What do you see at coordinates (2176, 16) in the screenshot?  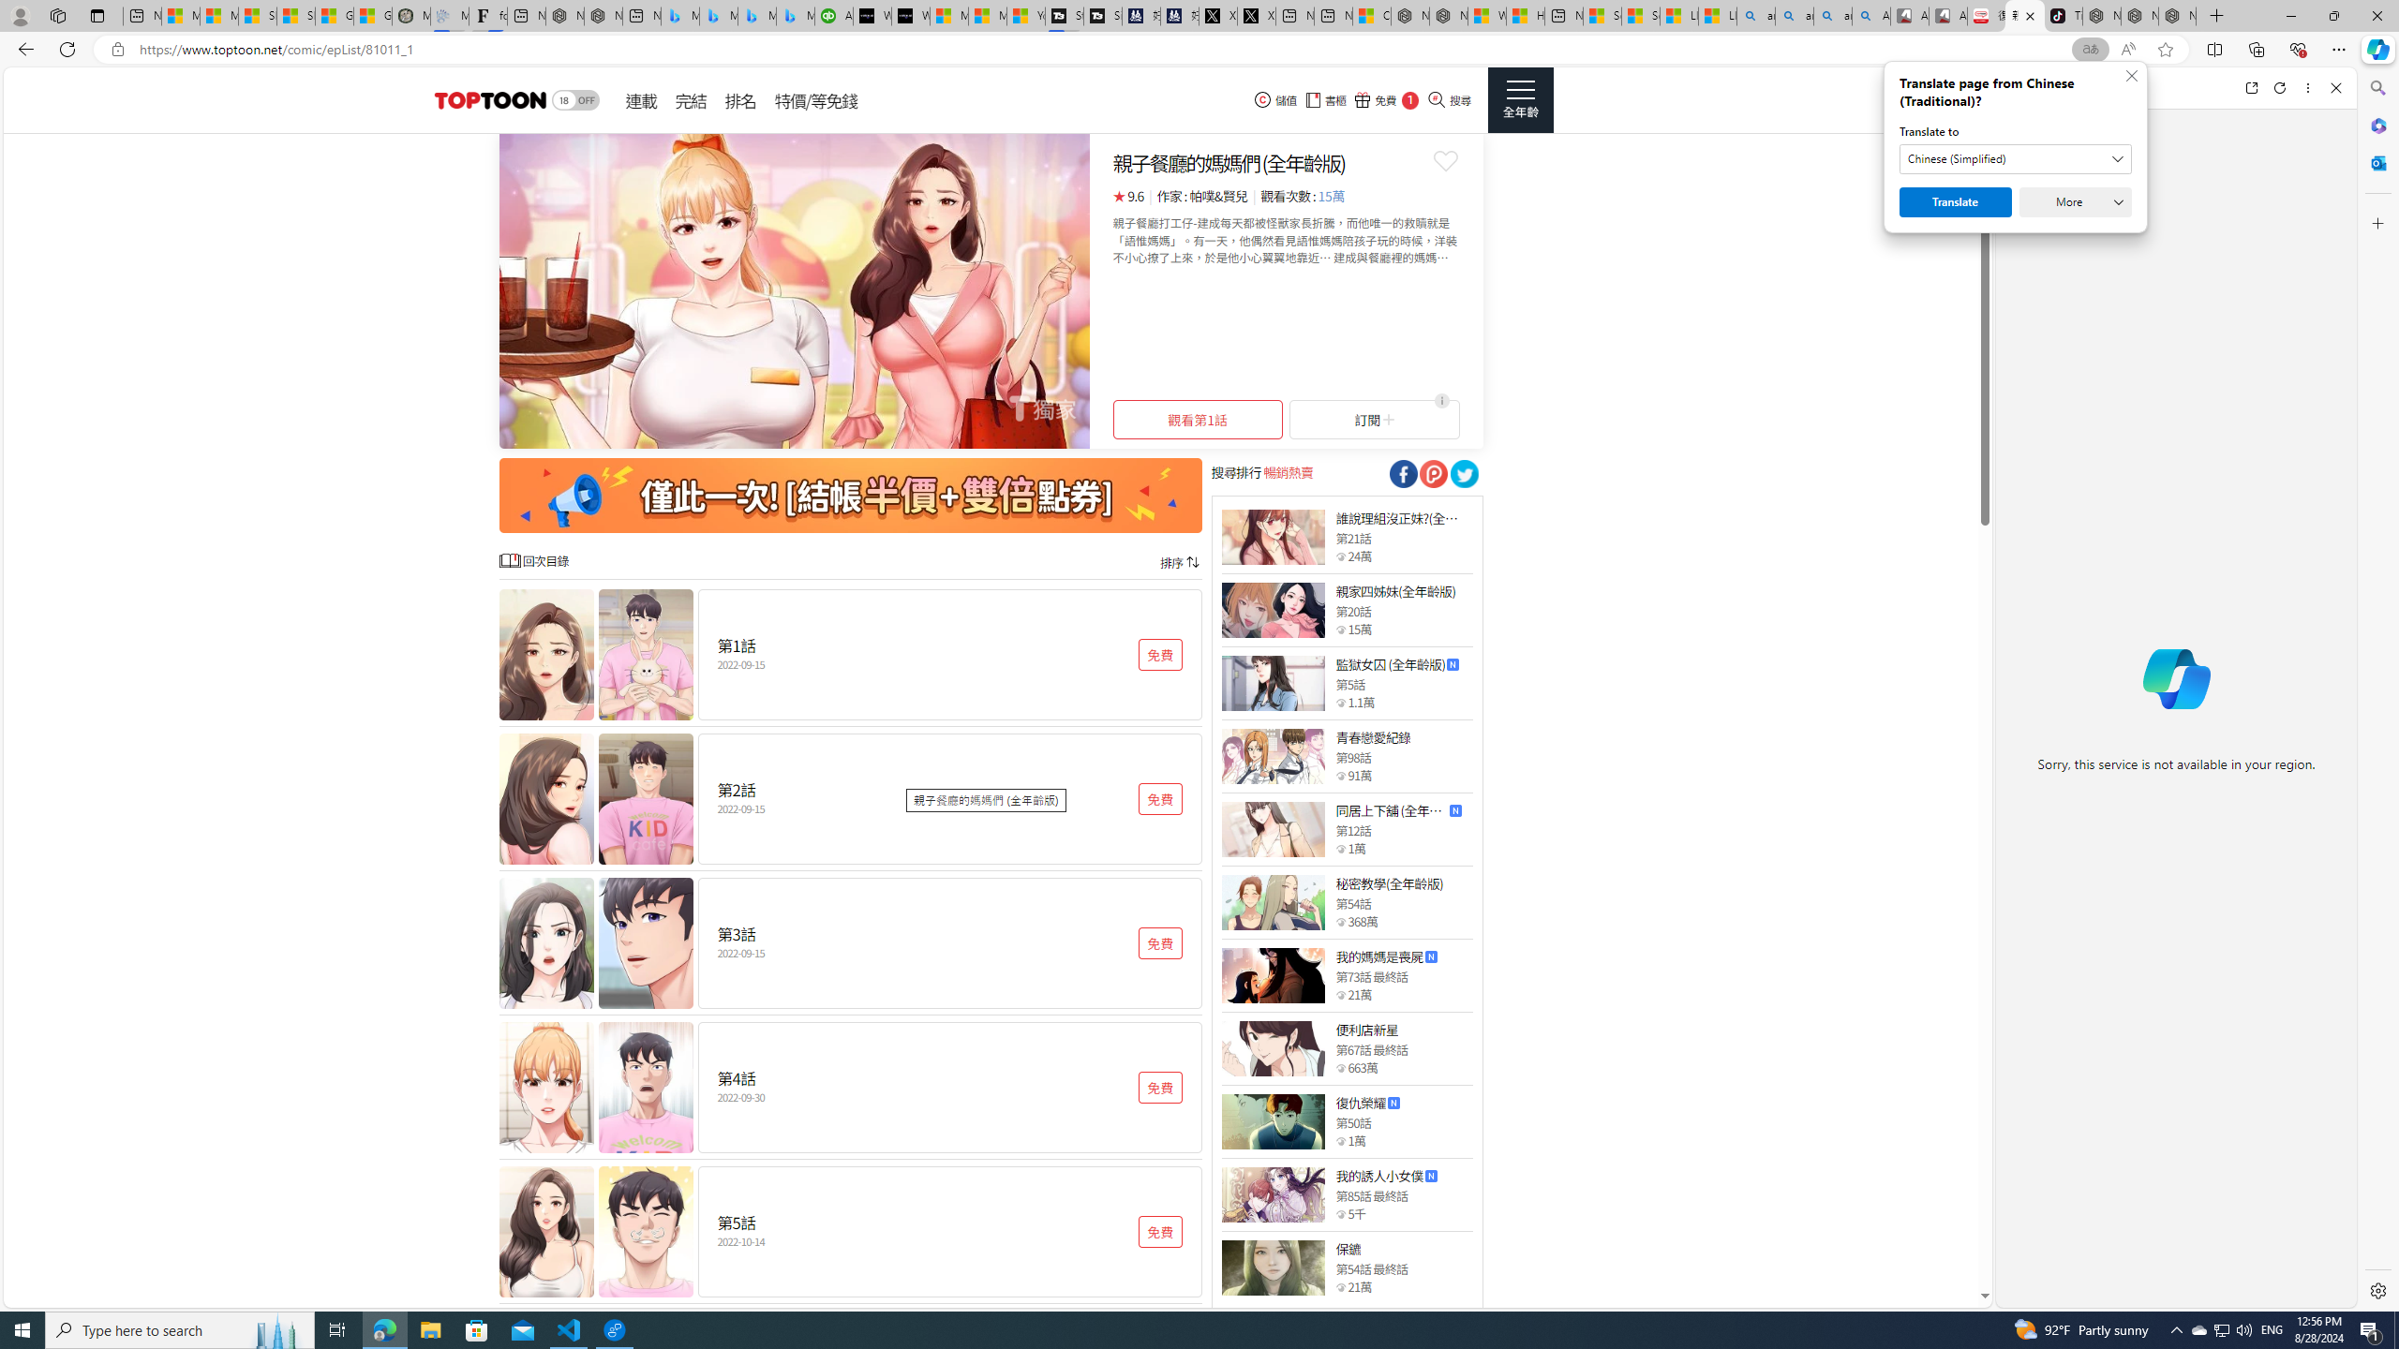 I see `Nordace - Siena Pro 15 Essential Set` at bounding box center [2176, 16].